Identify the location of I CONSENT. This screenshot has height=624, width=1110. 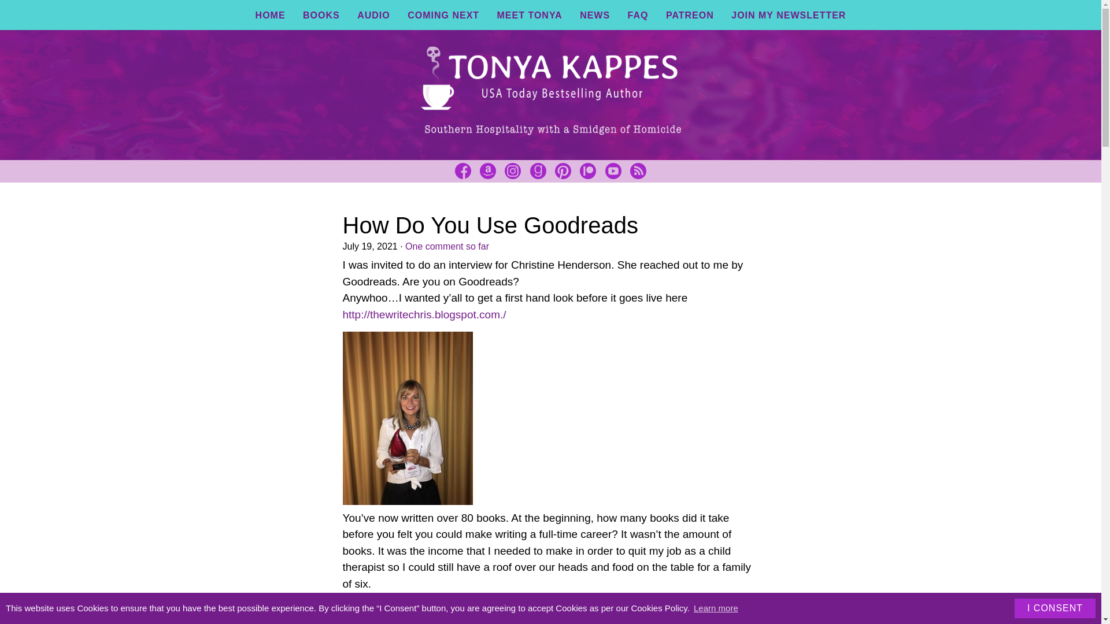
(1054, 608).